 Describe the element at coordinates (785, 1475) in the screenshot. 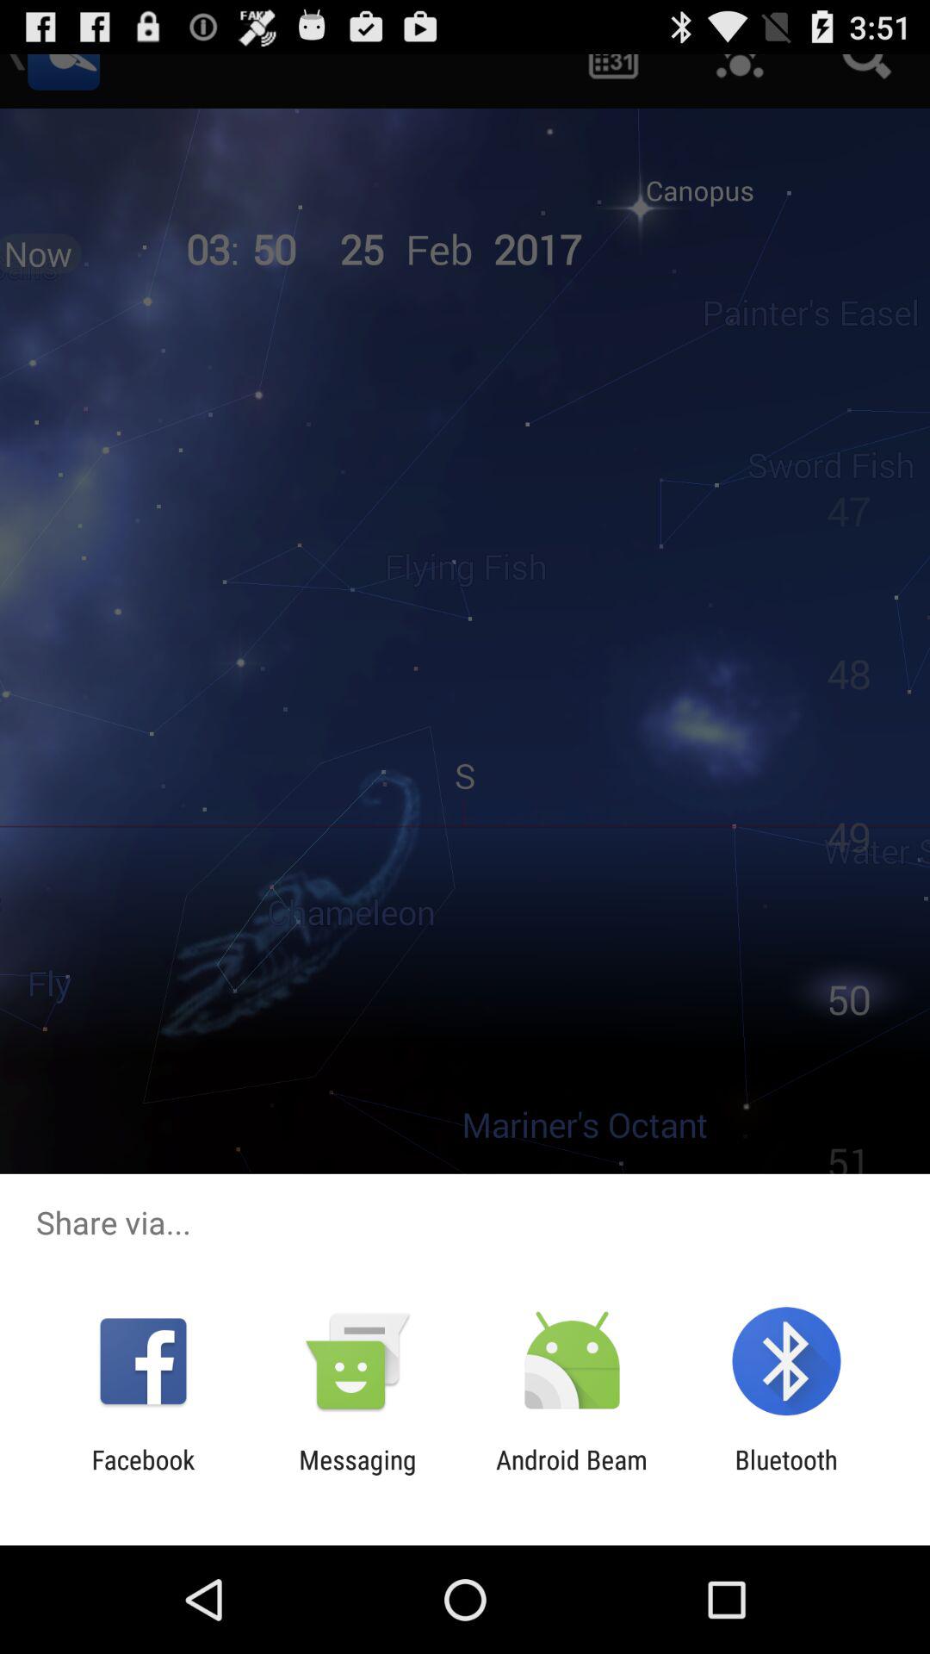

I see `choose app next to the android beam item` at that location.